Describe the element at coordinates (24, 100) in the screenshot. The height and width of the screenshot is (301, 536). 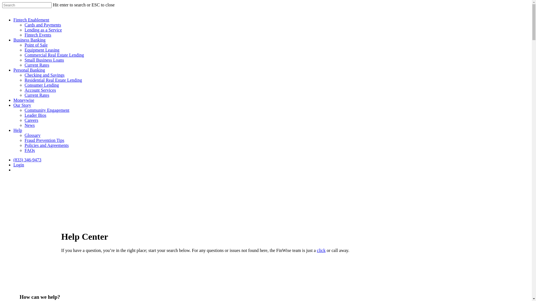
I see `Moneywise` at that location.